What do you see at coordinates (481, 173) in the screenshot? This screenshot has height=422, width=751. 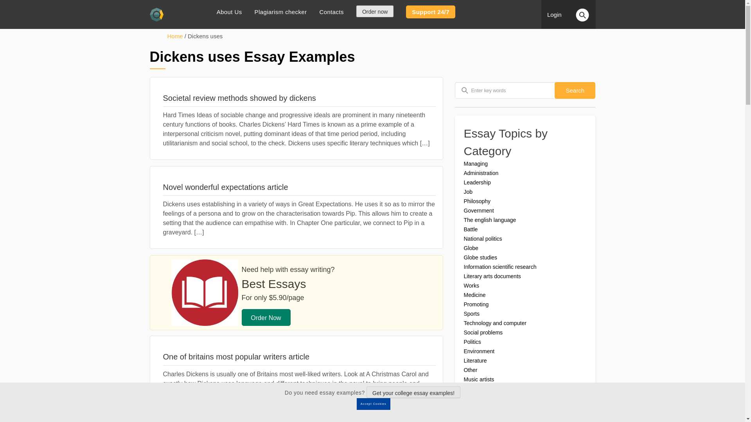 I see `Administration` at bounding box center [481, 173].